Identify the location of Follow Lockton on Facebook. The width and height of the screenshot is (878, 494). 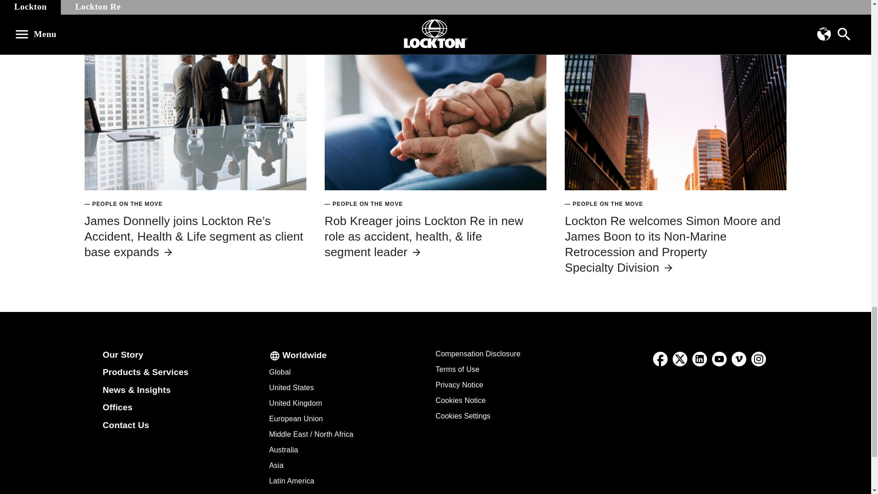
(660, 359).